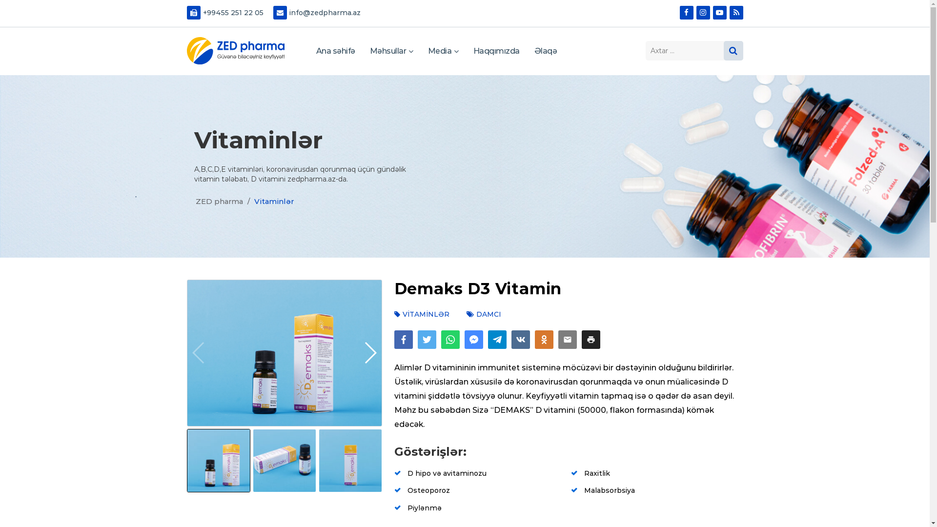 The image size is (937, 527). I want to click on info@zedpharma.az, so click(317, 14).